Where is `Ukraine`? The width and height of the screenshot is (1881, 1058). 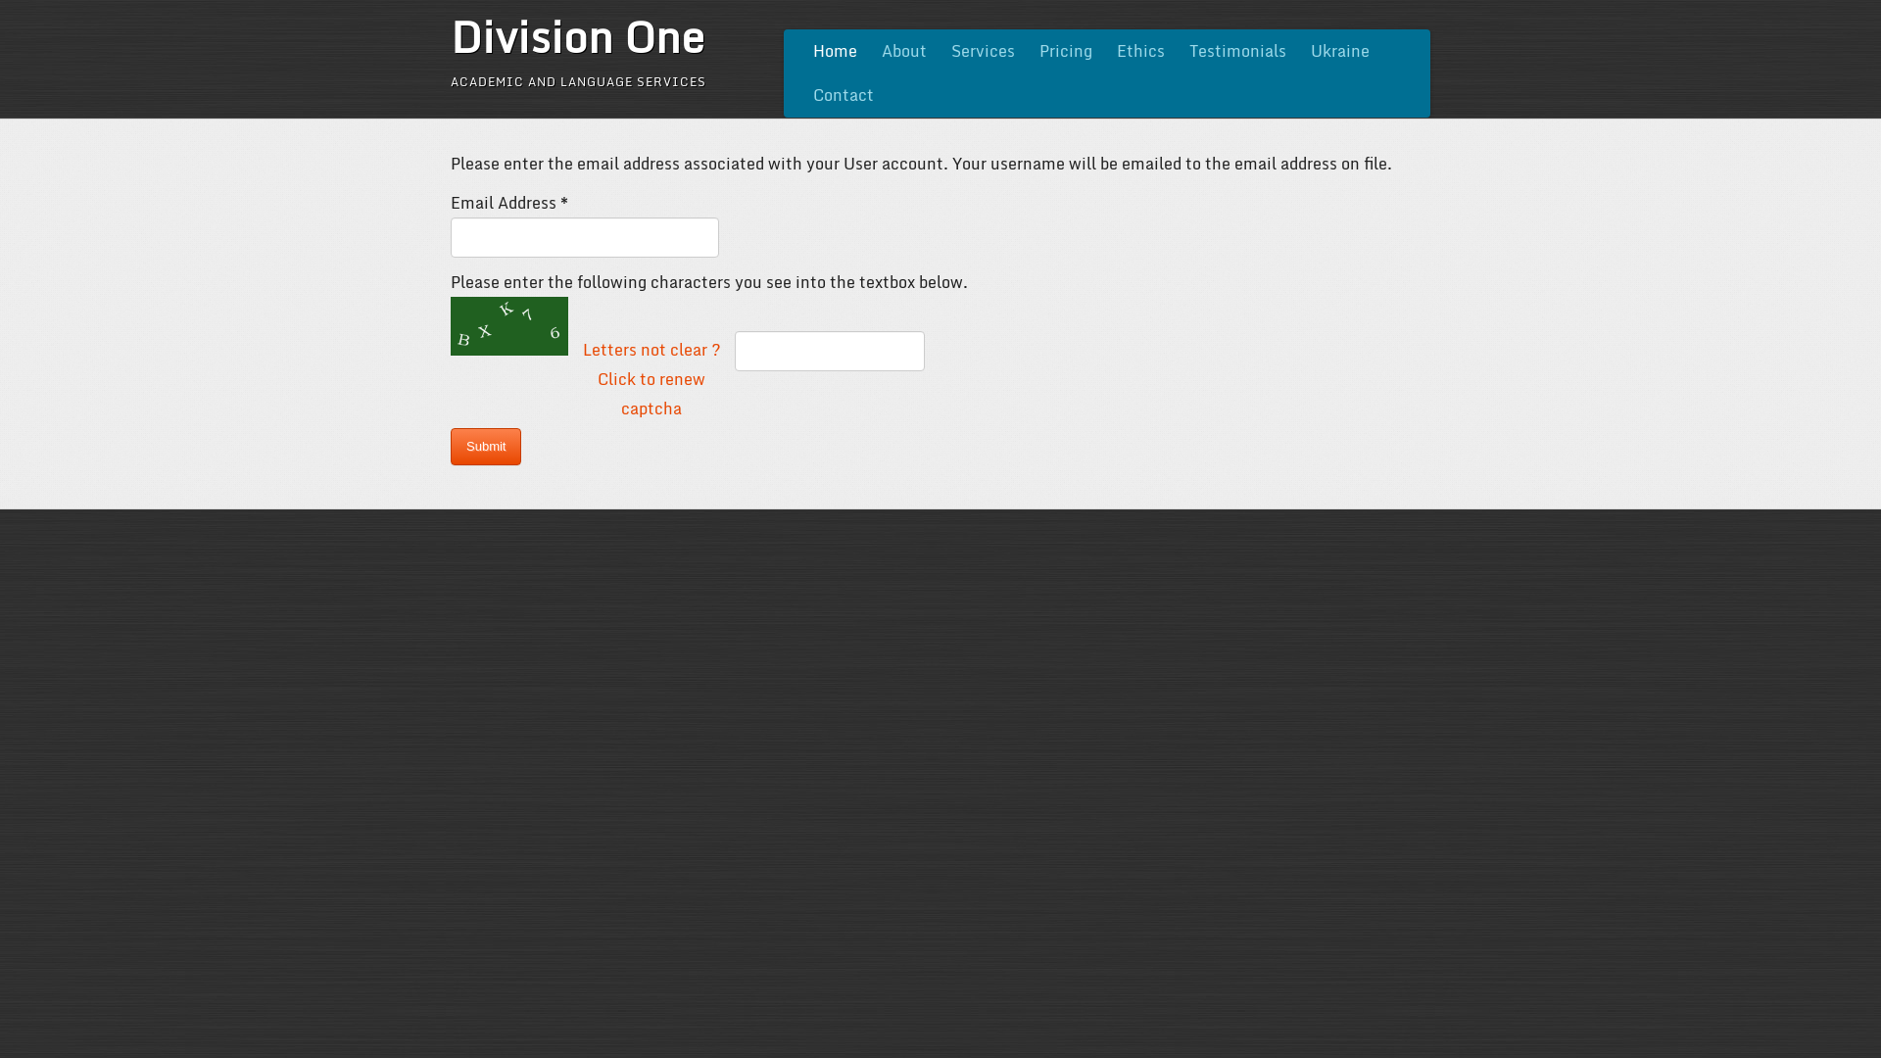 Ukraine is located at coordinates (1340, 51).